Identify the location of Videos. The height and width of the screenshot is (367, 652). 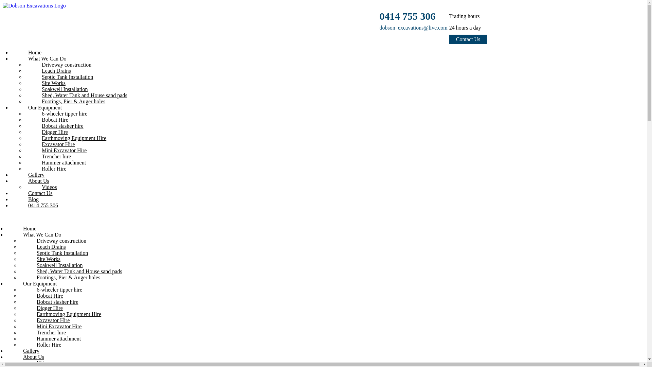
(41, 360).